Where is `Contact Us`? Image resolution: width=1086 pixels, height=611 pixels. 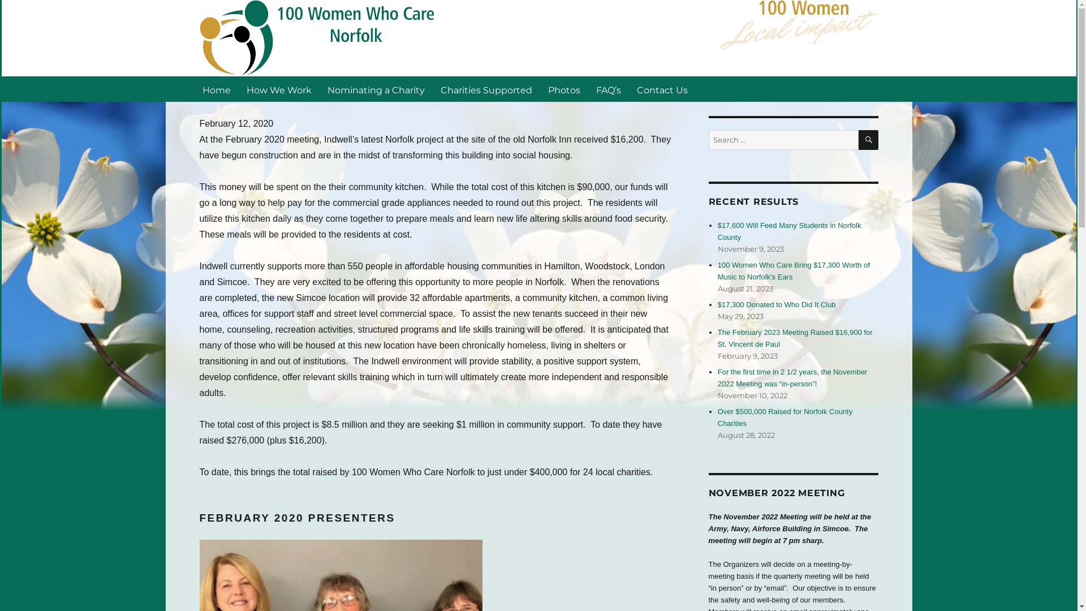
Contact Us is located at coordinates (662, 90).